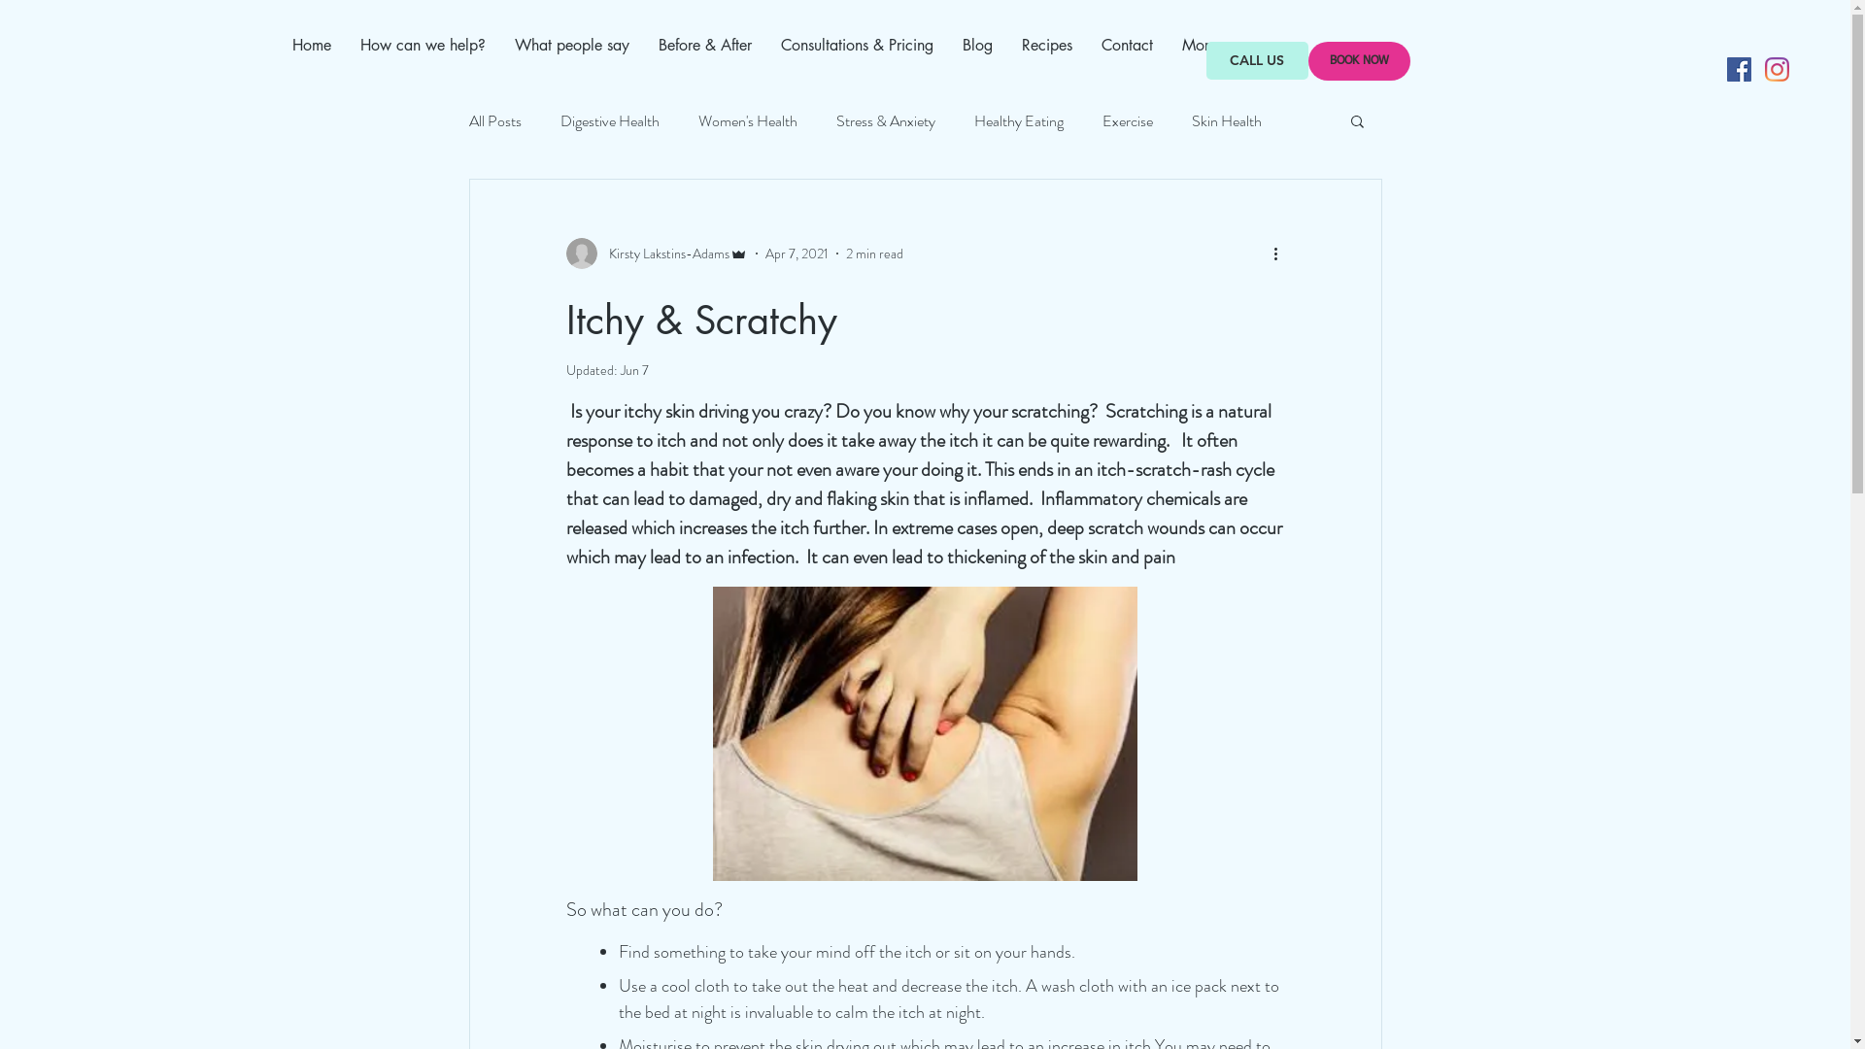 The image size is (1865, 1049). What do you see at coordinates (424, 60) in the screenshot?
I see `How can we help?` at bounding box center [424, 60].